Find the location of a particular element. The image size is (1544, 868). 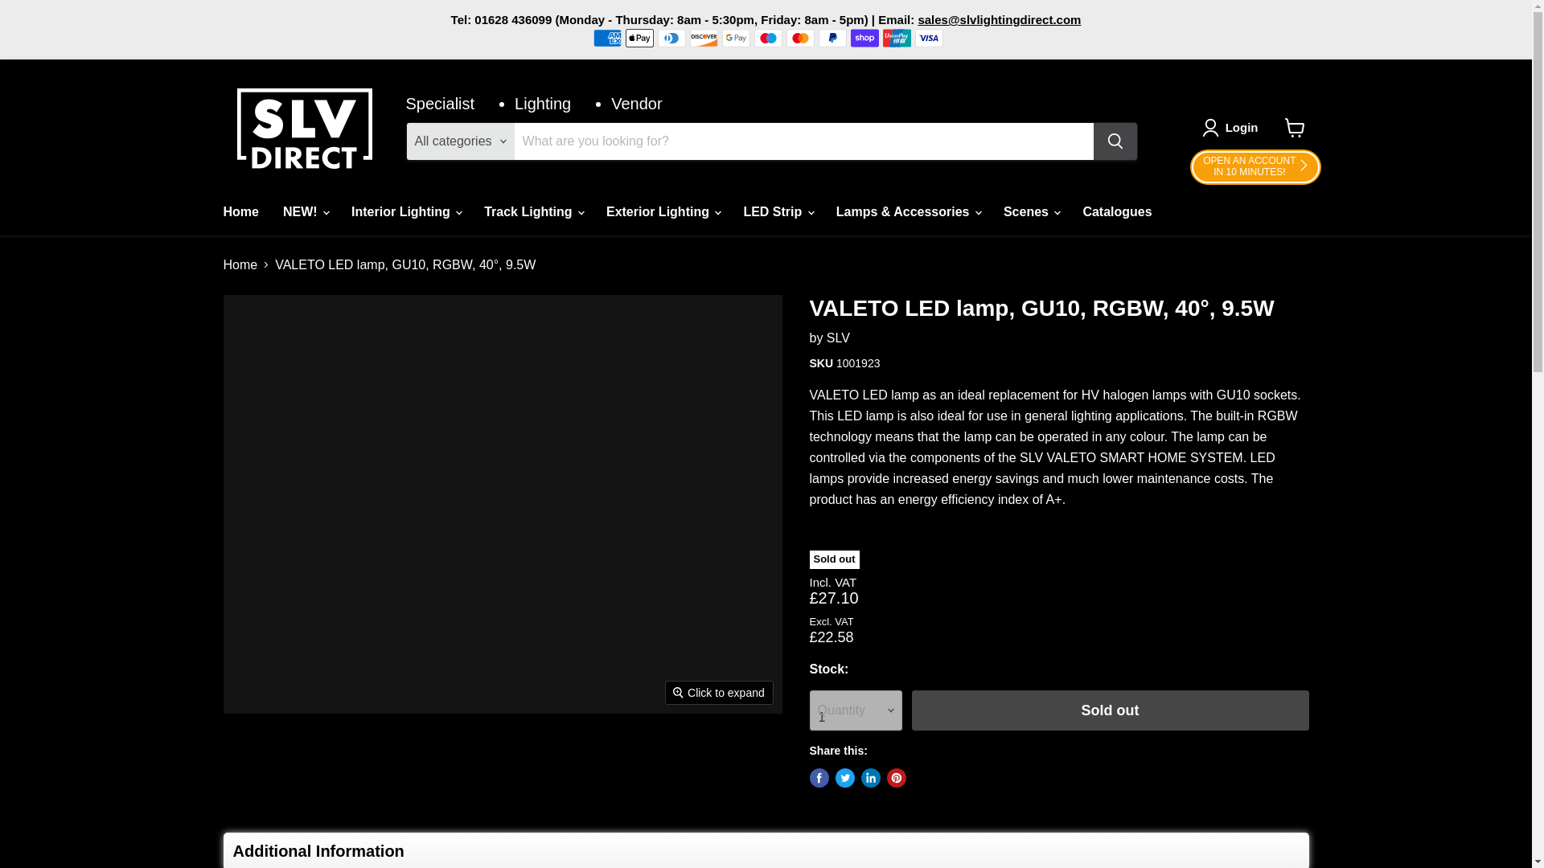

Visa is located at coordinates (671, 37).